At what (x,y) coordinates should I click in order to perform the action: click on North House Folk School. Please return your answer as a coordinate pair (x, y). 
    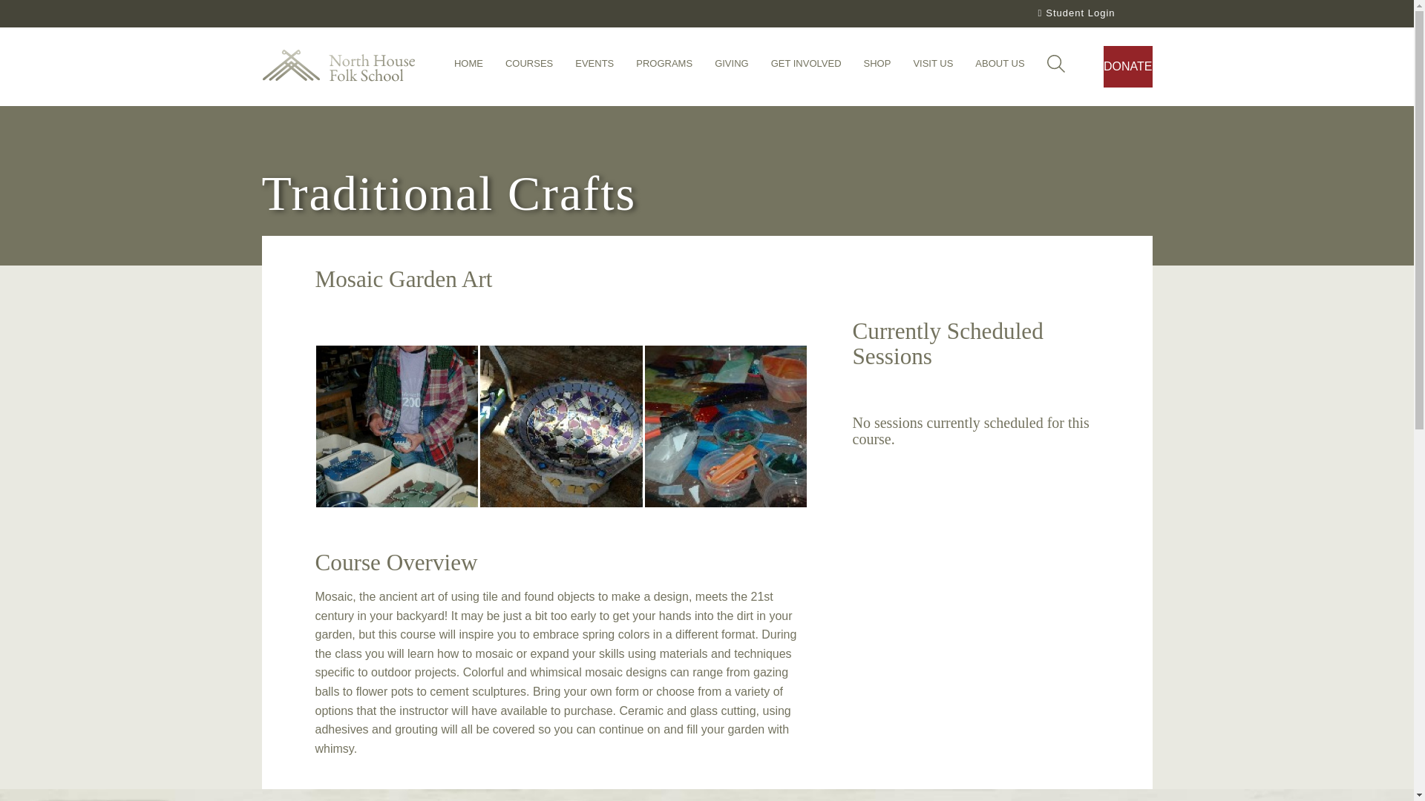
    Looking at the image, I should click on (337, 67).